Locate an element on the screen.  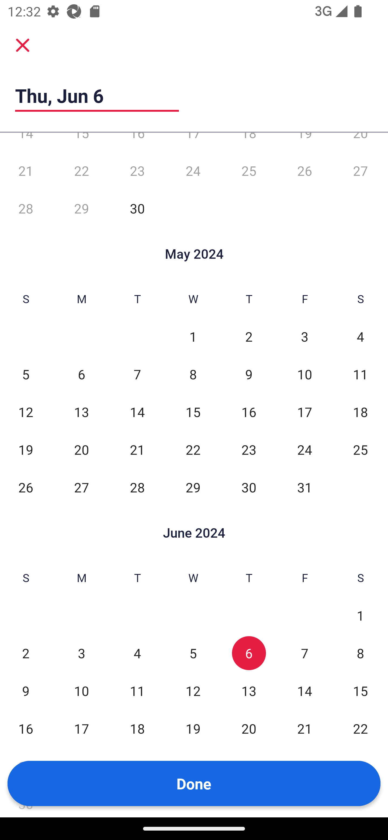
13 Mon, May 13, Not Selected is located at coordinates (81, 412).